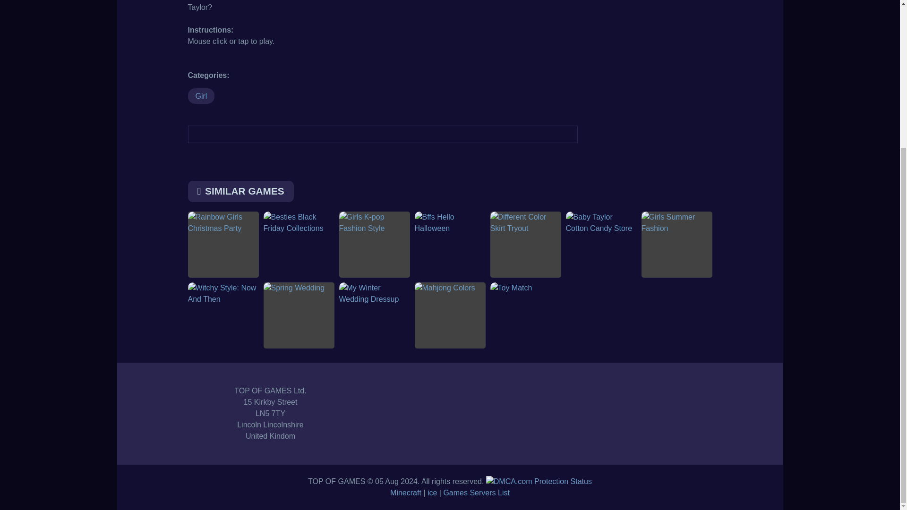  Describe the element at coordinates (405, 492) in the screenshot. I see `Minecraft` at that location.